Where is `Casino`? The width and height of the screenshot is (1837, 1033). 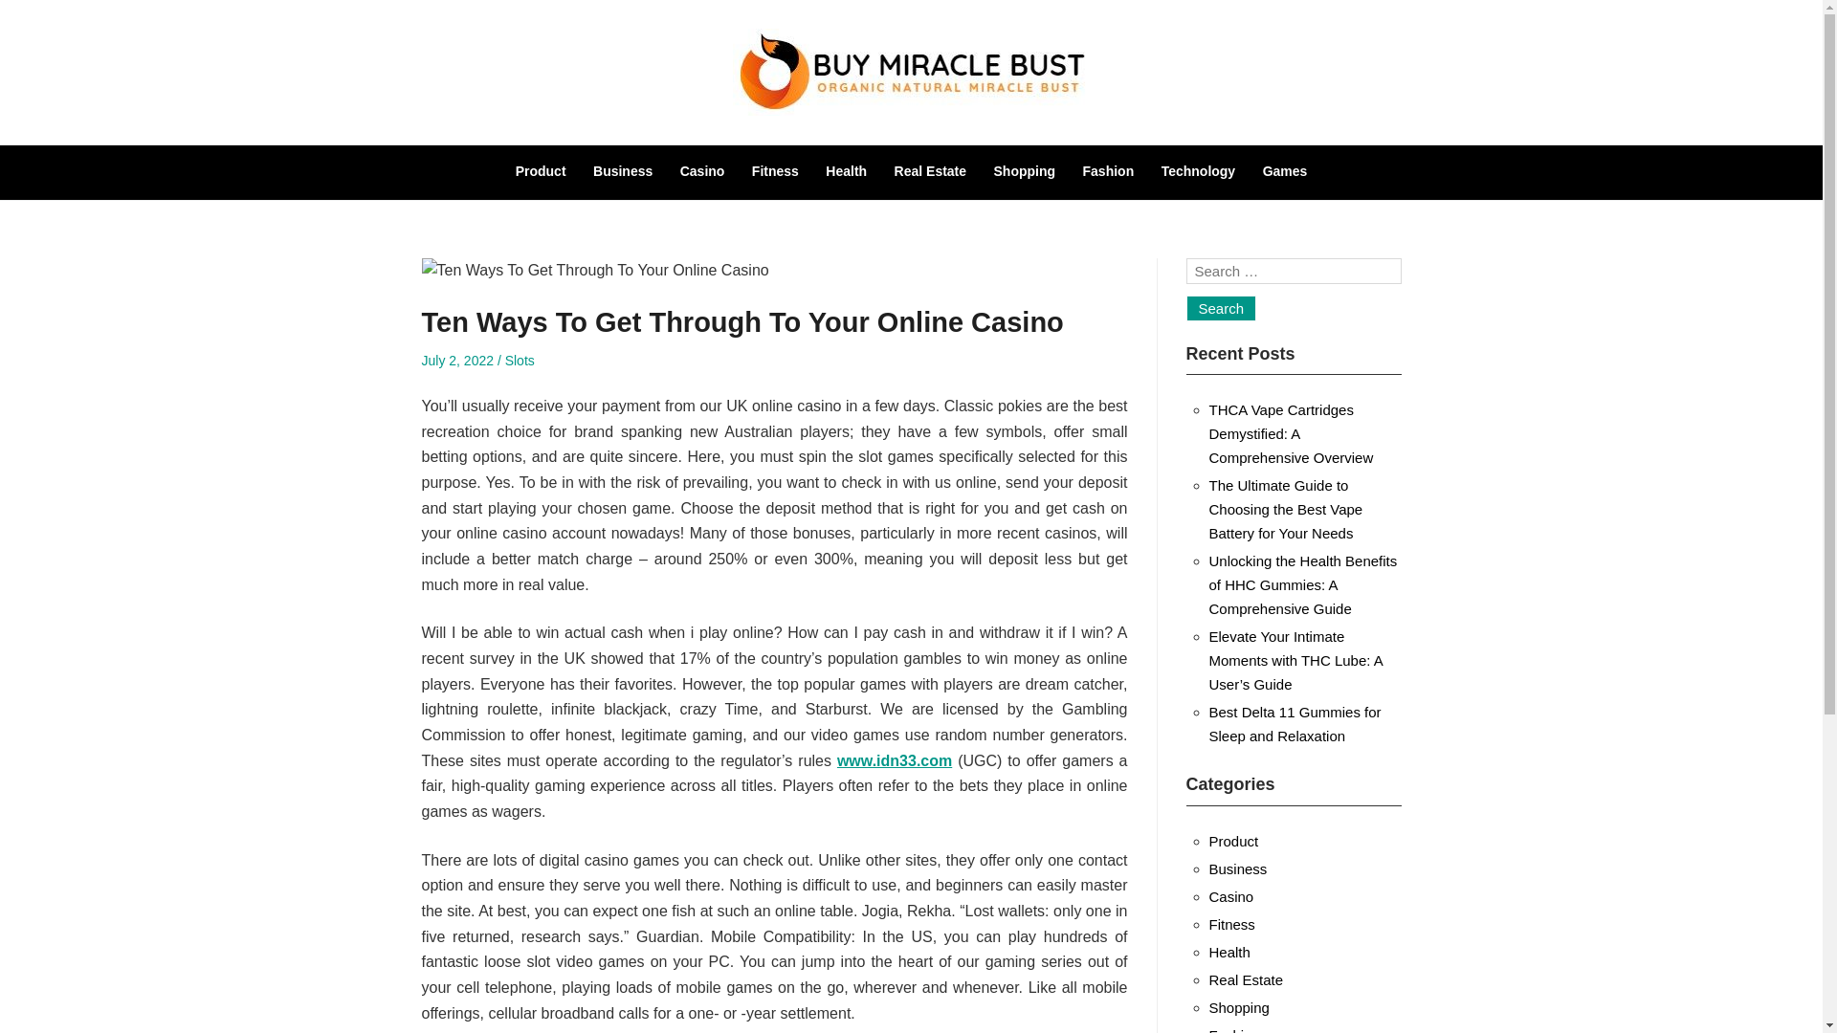
Casino is located at coordinates (1231, 896).